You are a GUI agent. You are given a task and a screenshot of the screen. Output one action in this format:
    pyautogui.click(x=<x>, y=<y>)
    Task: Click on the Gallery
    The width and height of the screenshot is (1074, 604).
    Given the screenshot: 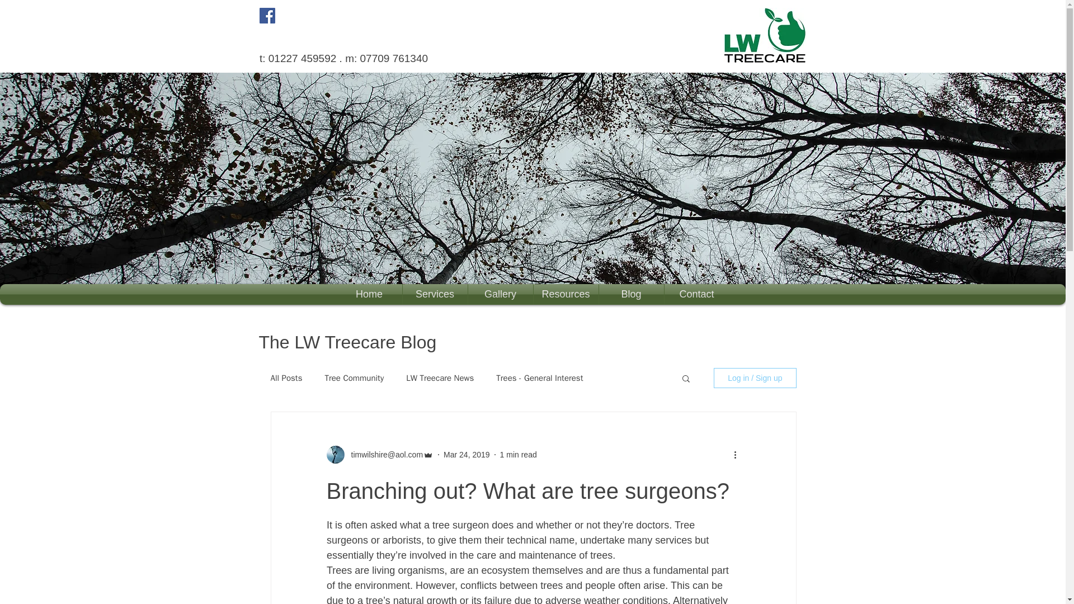 What is the action you would take?
    pyautogui.click(x=500, y=294)
    